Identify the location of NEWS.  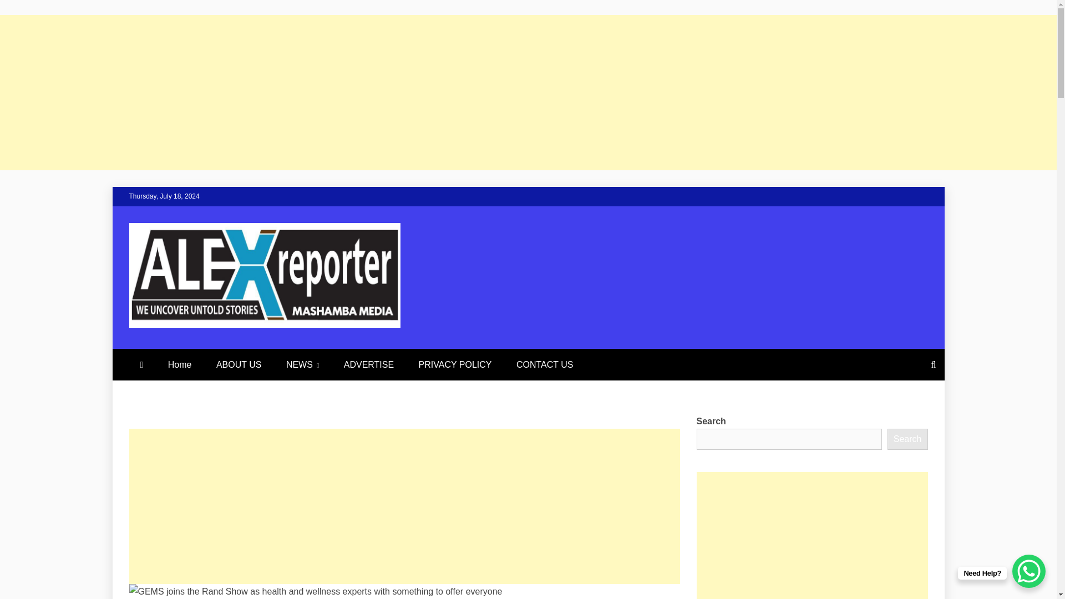
(302, 364).